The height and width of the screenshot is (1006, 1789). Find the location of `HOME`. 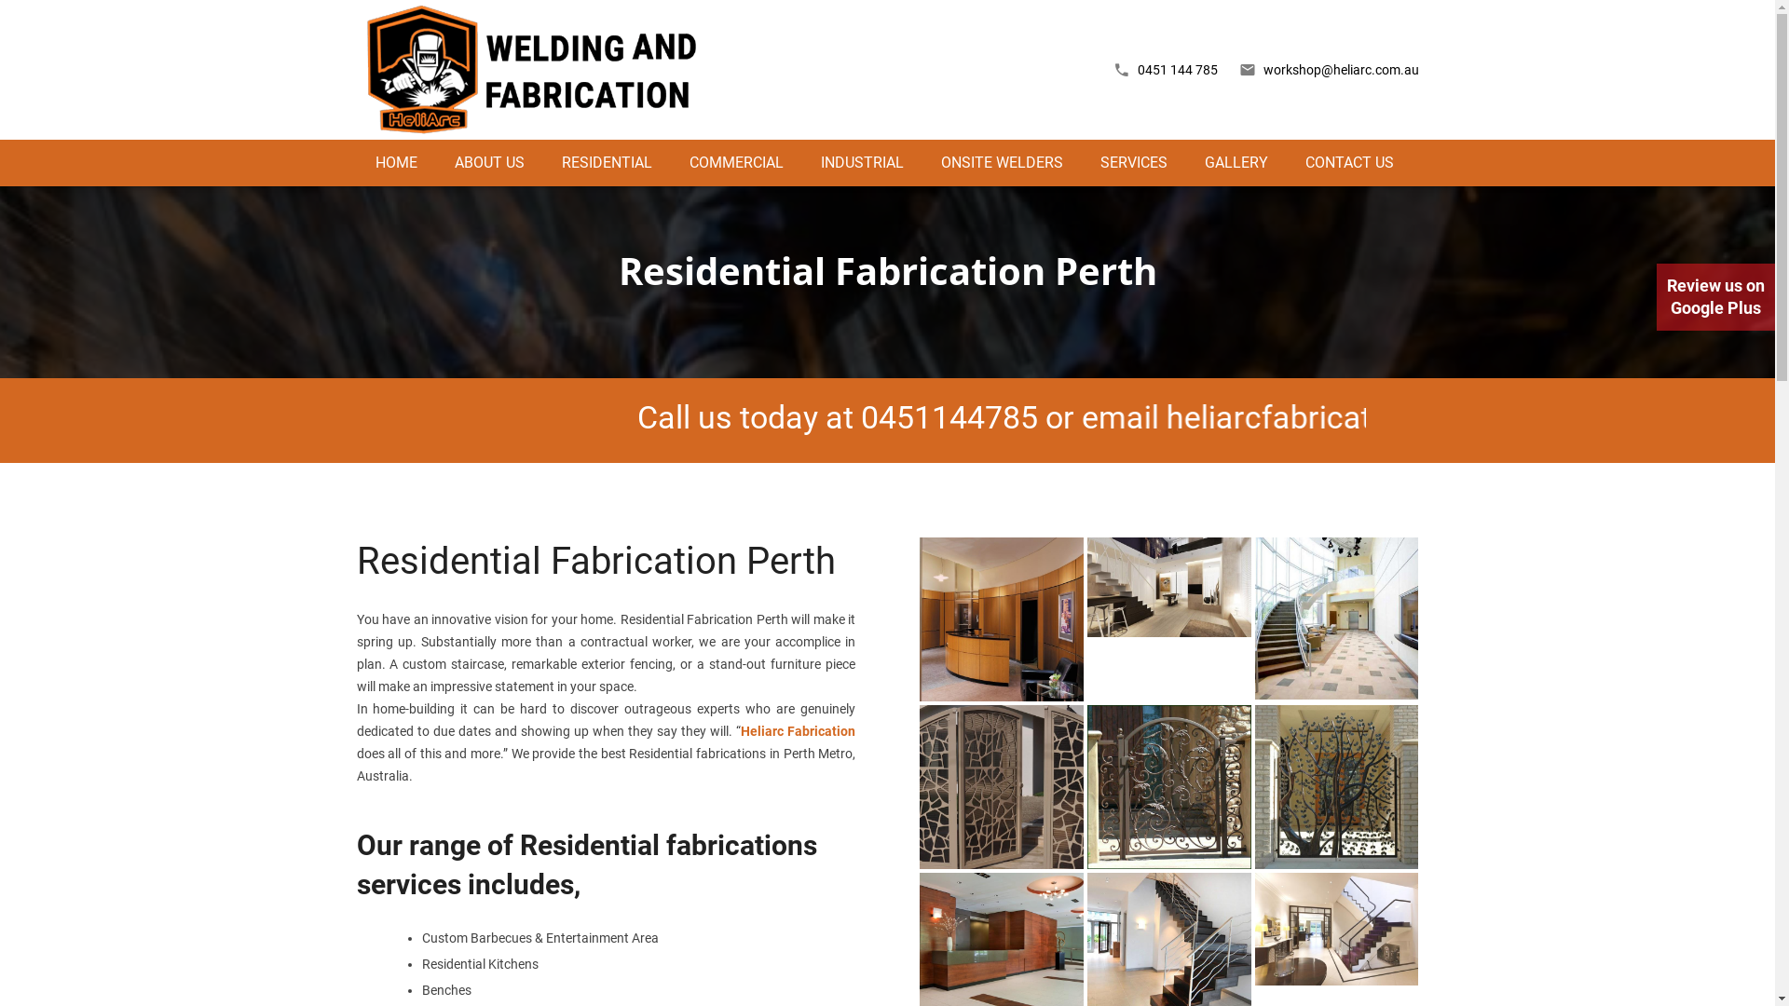

HOME is located at coordinates (395, 163).